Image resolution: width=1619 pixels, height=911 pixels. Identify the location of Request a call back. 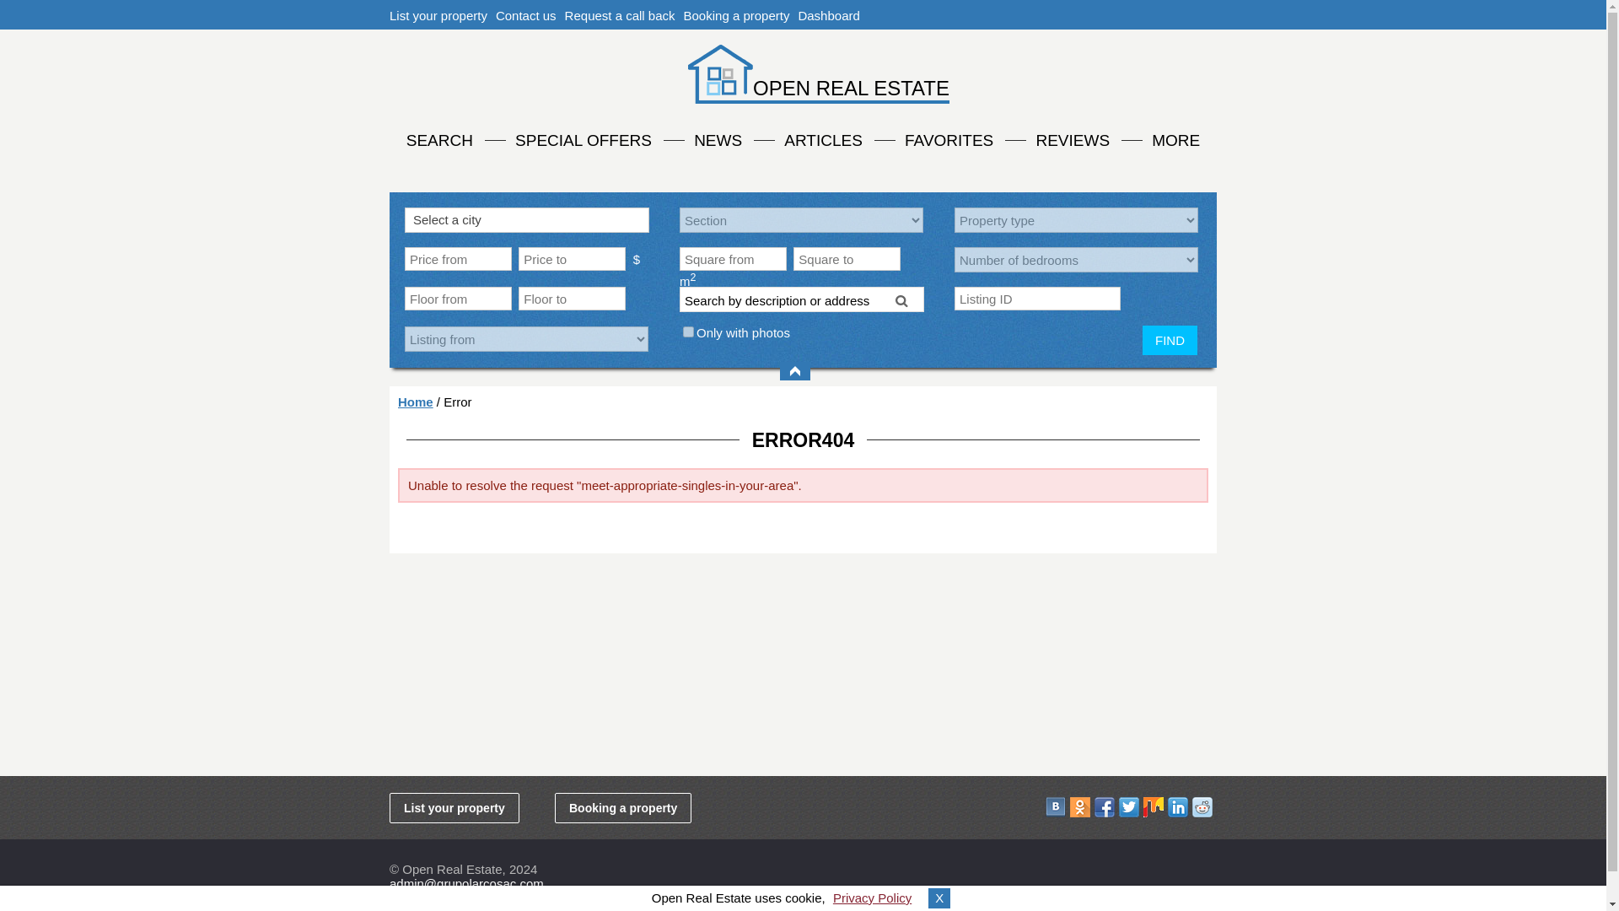
(620, 15).